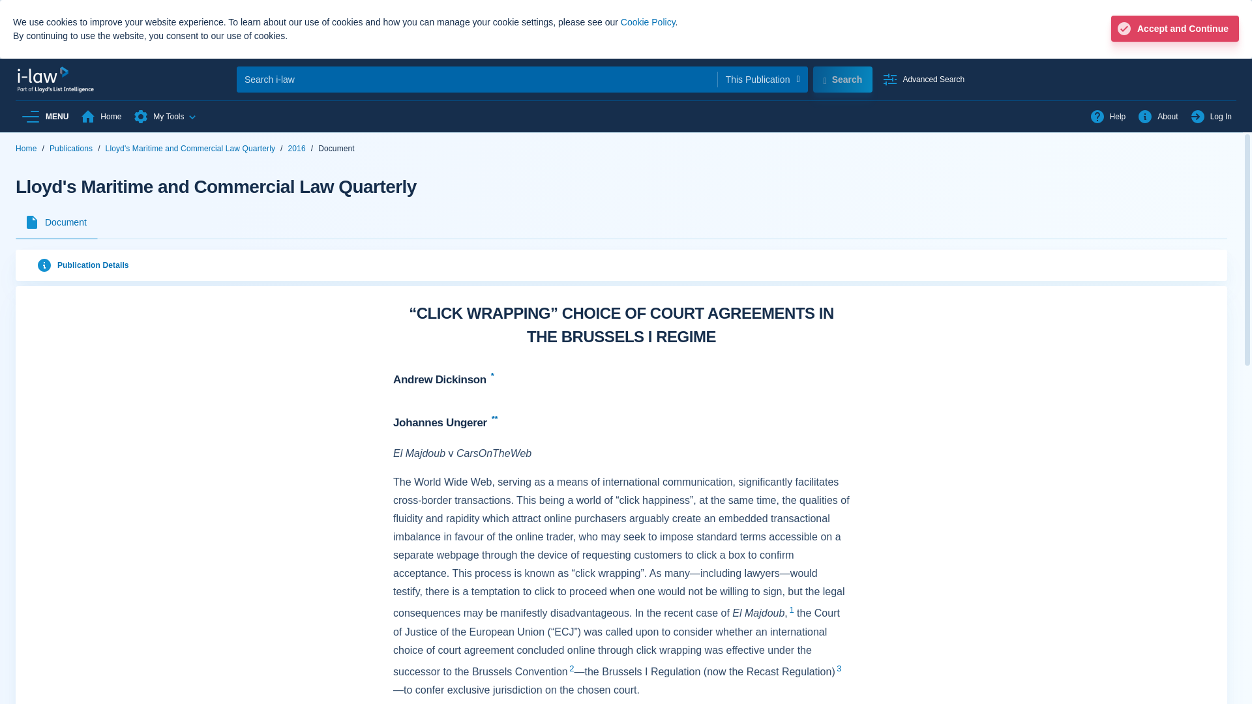 The width and height of the screenshot is (1252, 704). What do you see at coordinates (933, 80) in the screenshot?
I see `Help` at bounding box center [933, 80].